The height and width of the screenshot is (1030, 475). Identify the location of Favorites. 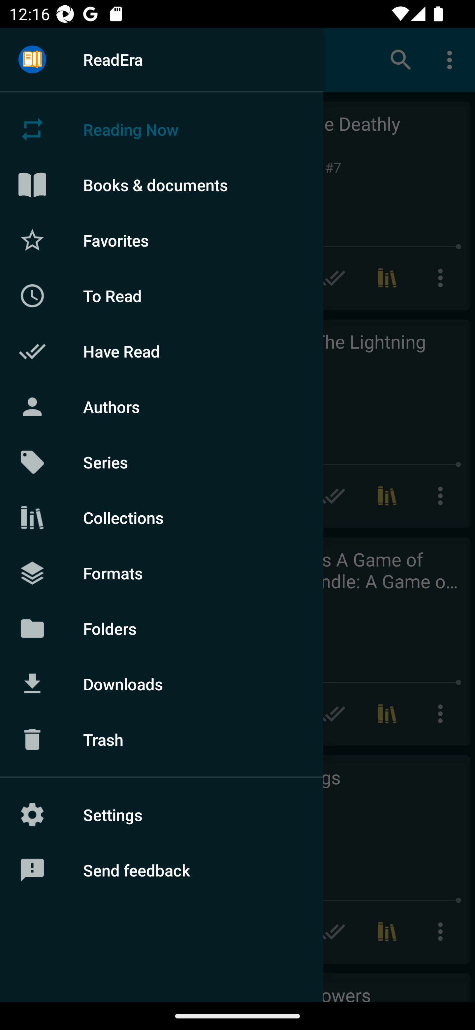
(162, 240).